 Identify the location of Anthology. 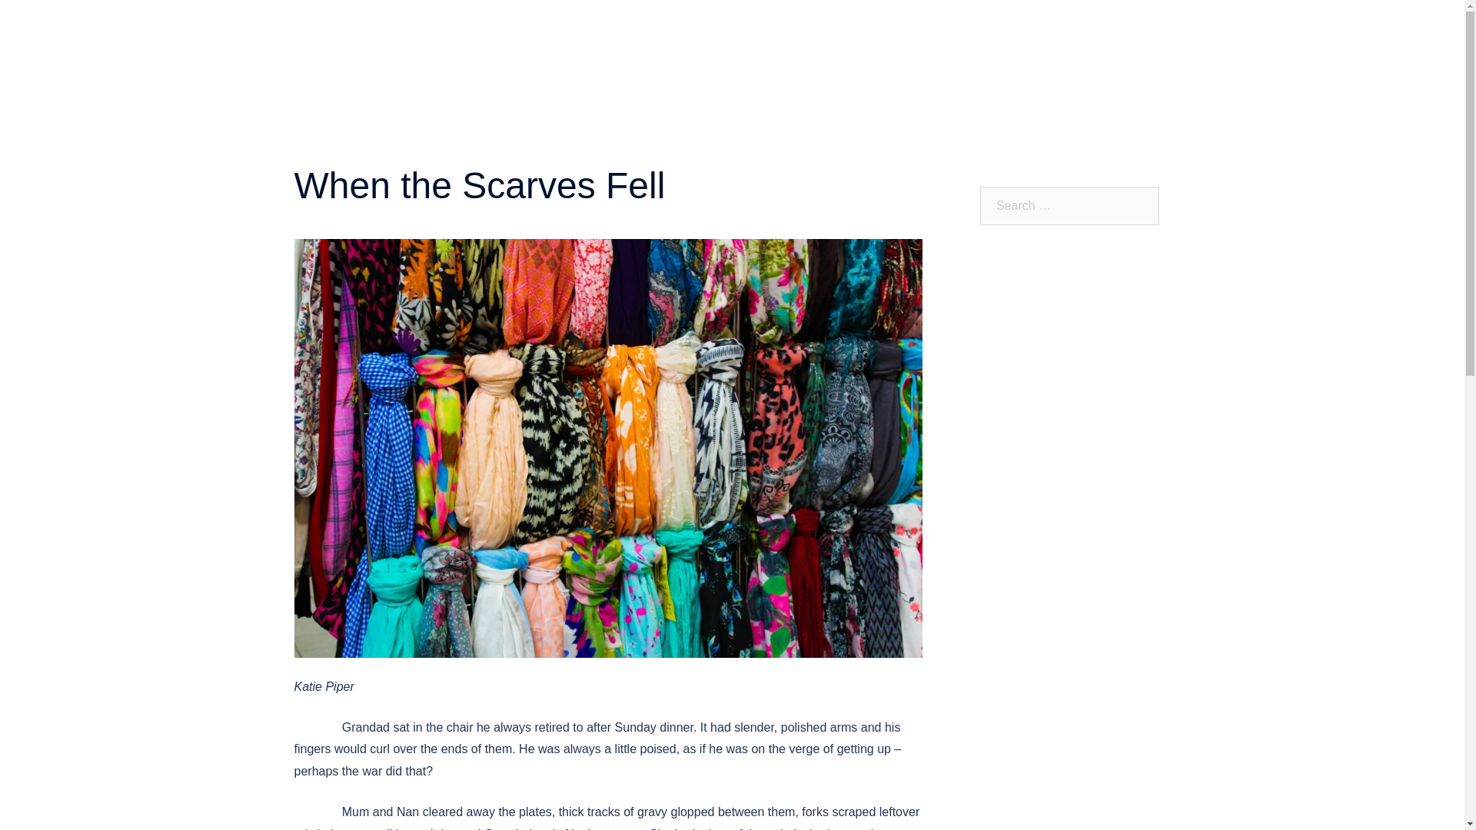
(1006, 26).